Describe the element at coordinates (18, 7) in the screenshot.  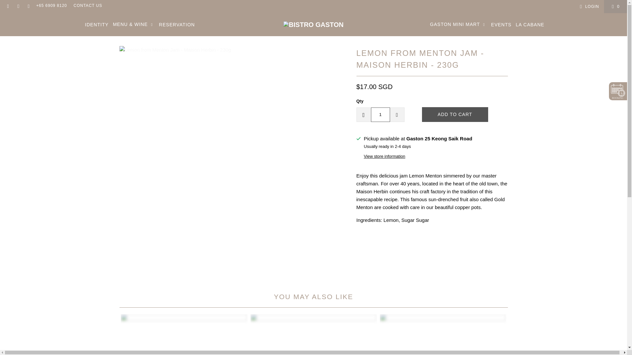
I see `Bistro Gaston on Instagram` at that location.